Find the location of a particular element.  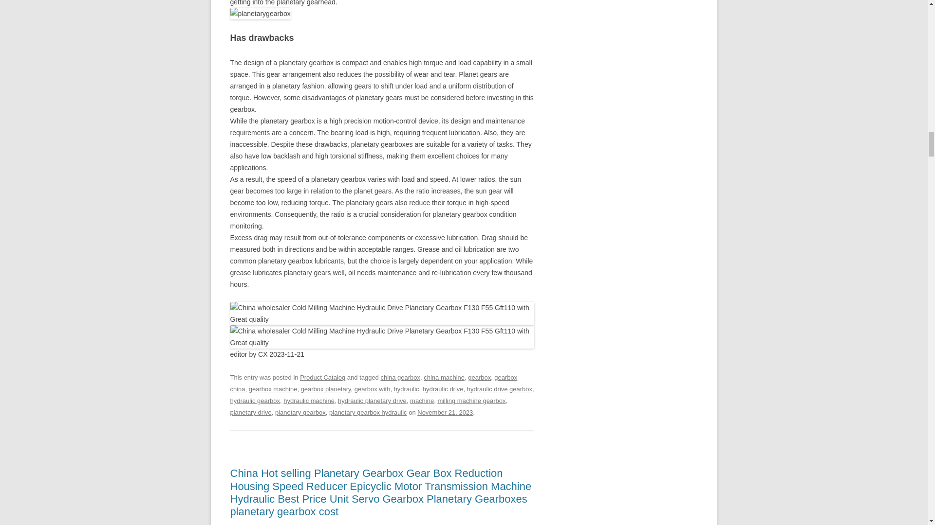

china machine is located at coordinates (444, 377).